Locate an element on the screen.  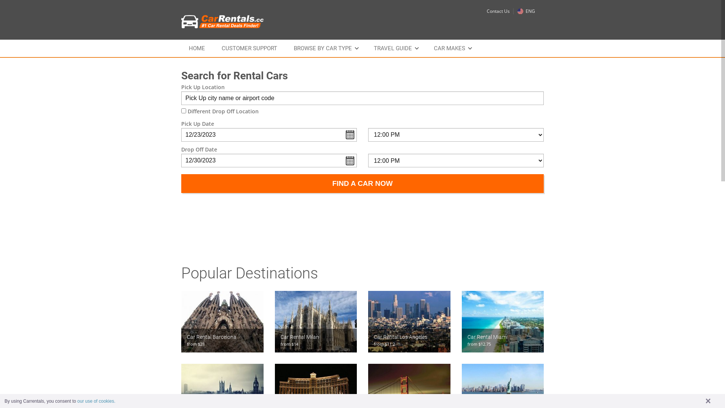
TRAVEL GUIDE is located at coordinates (396, 48).